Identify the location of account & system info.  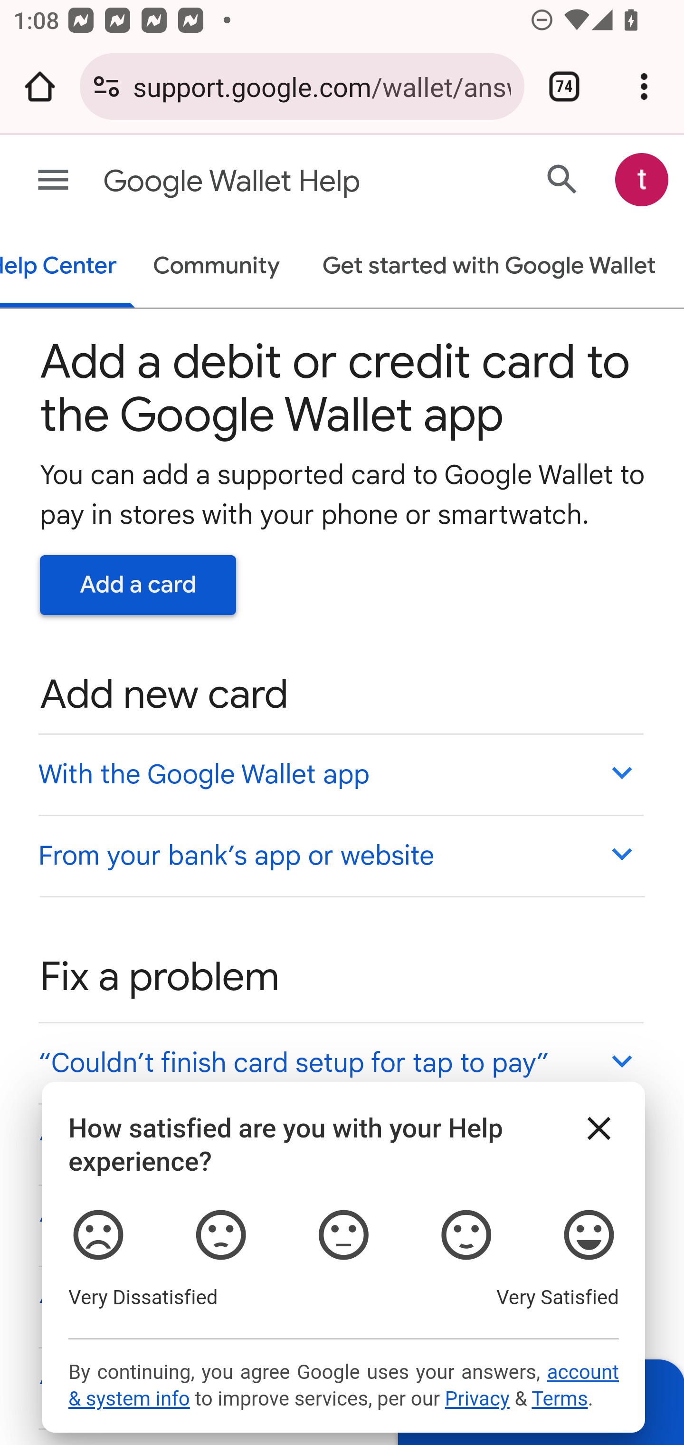
(343, 1386).